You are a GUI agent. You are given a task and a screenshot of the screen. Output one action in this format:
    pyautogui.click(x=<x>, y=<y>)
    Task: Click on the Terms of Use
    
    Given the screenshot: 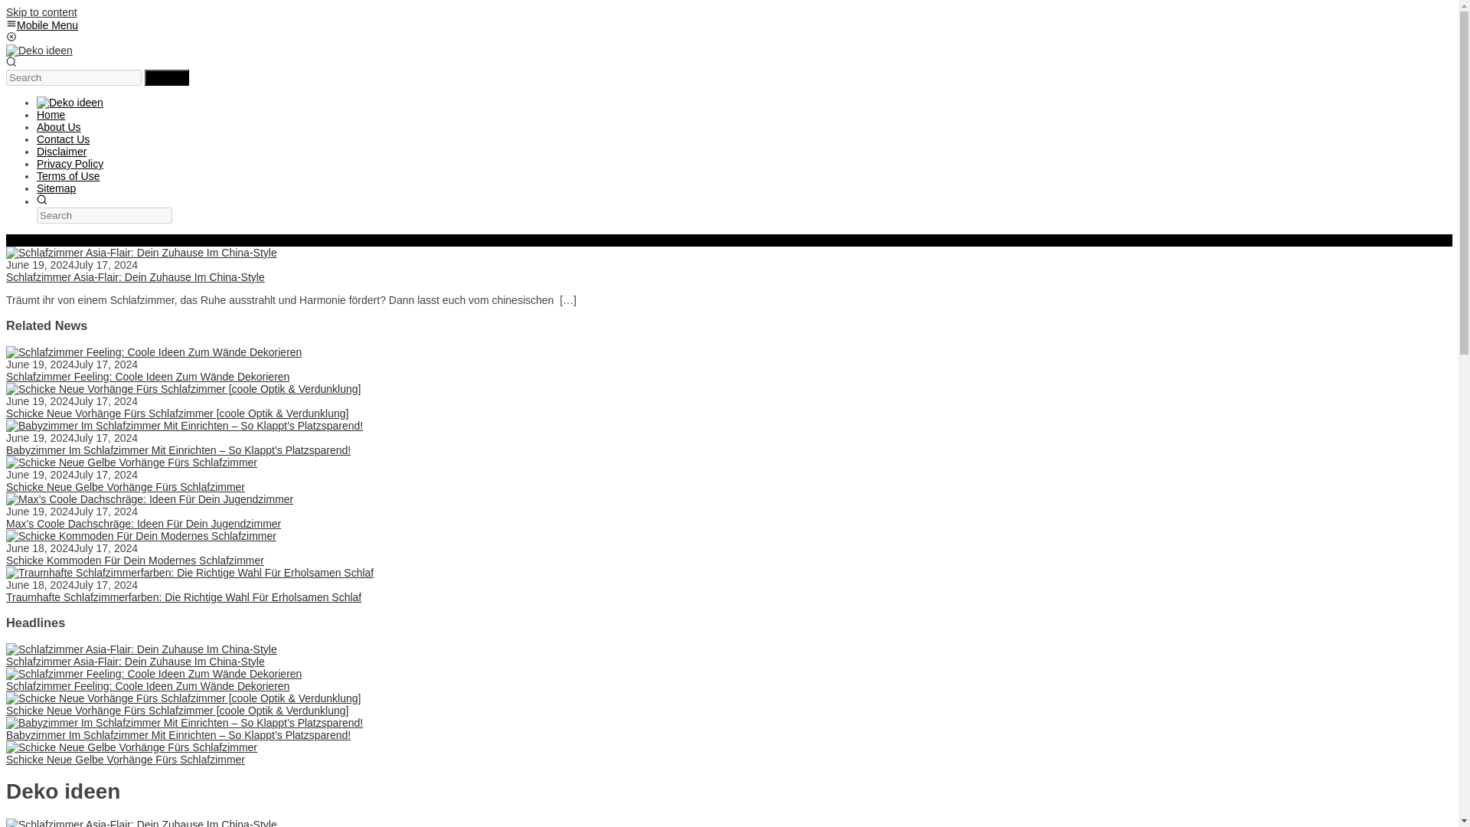 What is the action you would take?
    pyautogui.click(x=68, y=176)
    